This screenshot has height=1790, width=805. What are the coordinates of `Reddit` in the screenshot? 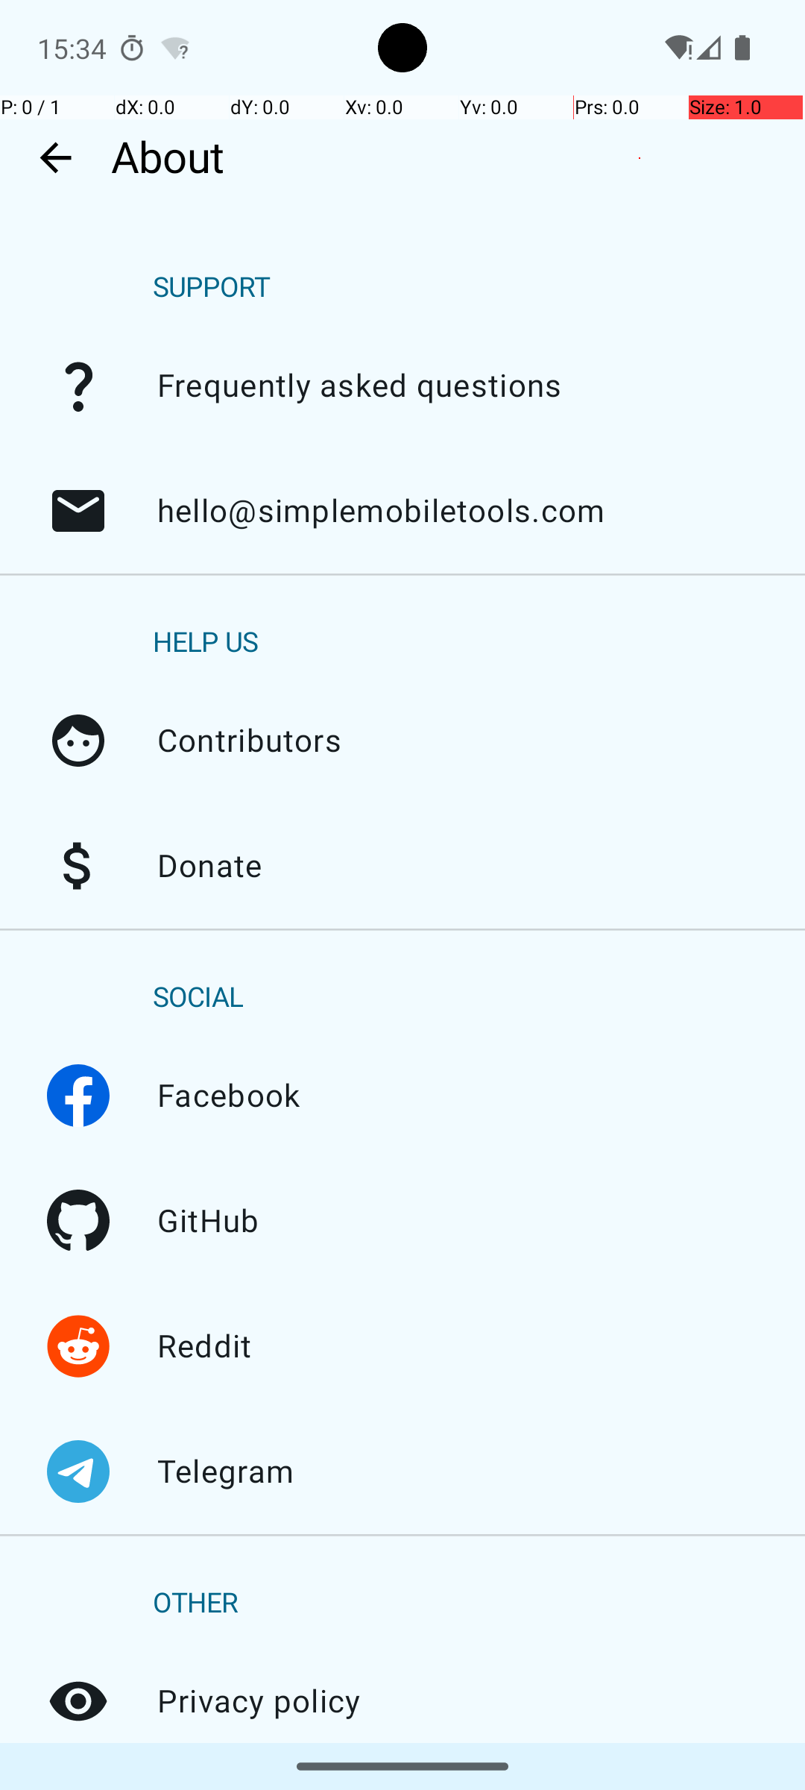 It's located at (78, 1346).